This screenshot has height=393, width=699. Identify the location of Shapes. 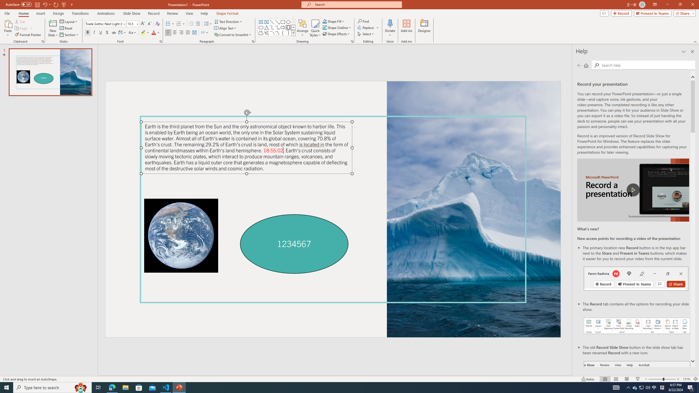
(293, 33).